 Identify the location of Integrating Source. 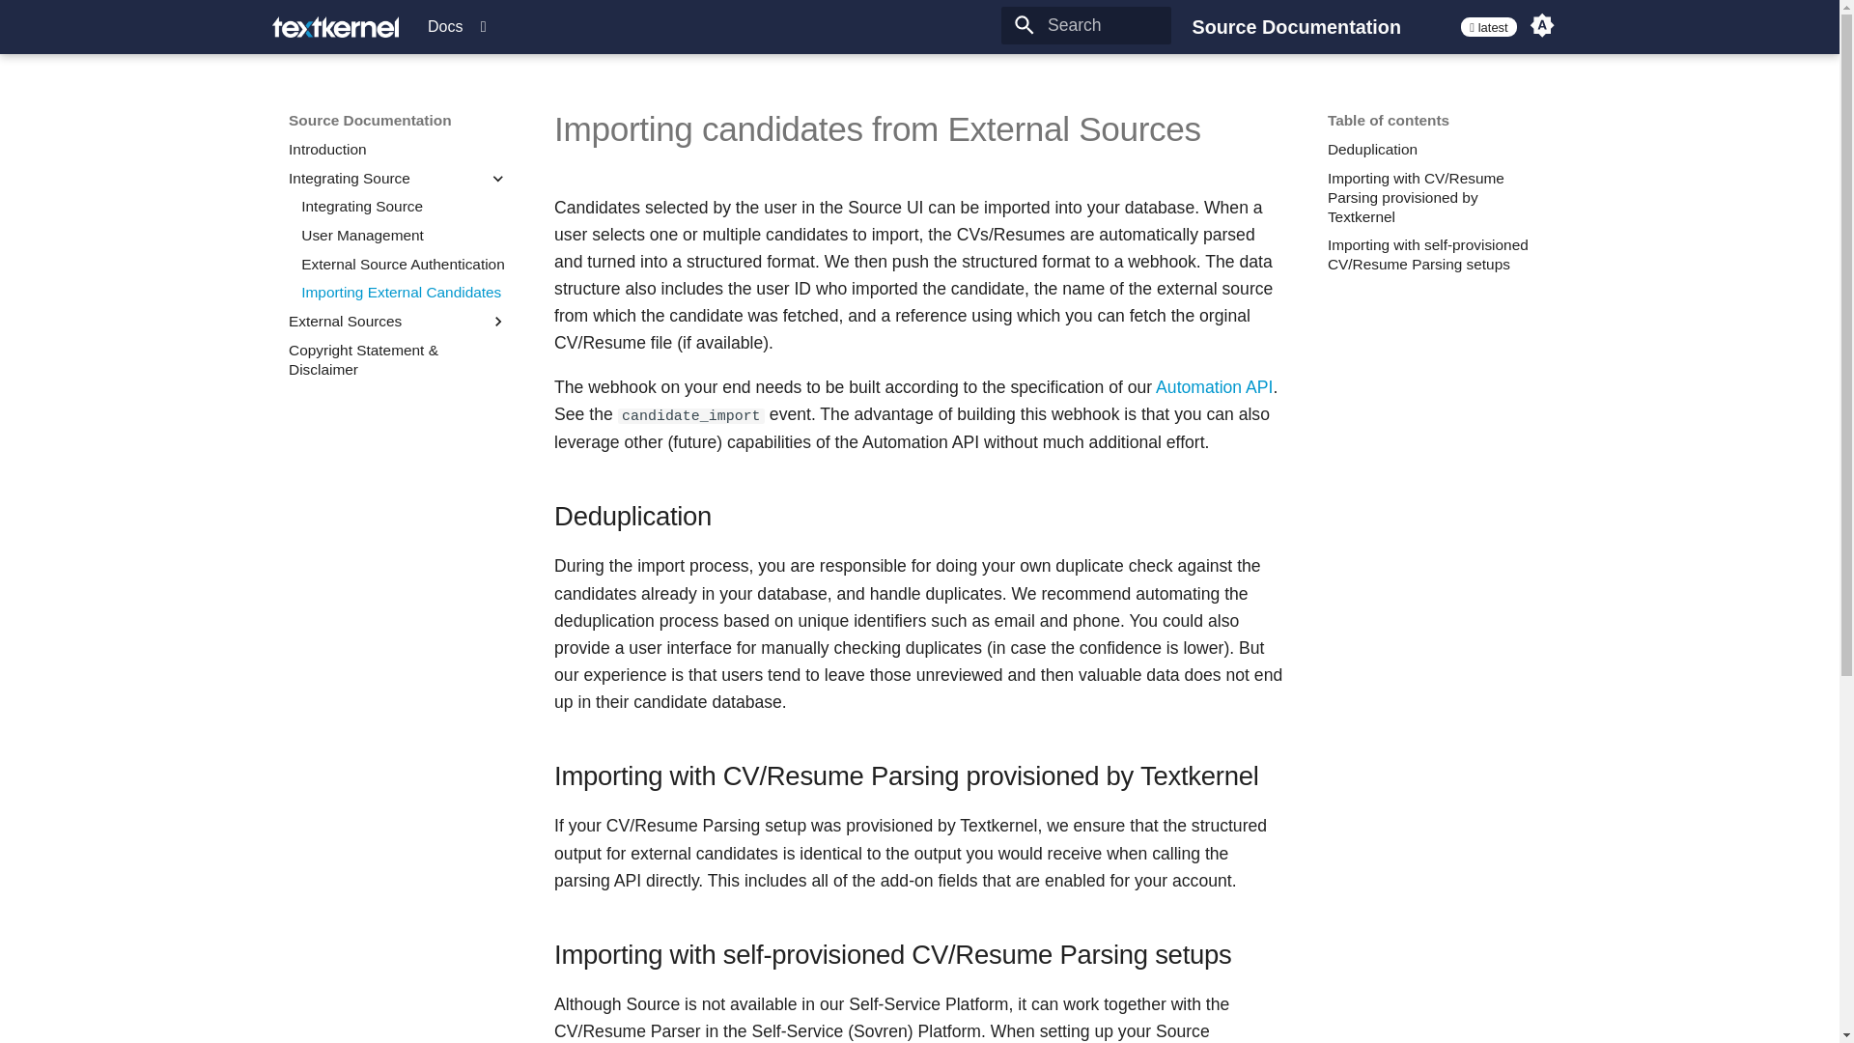
(404, 207).